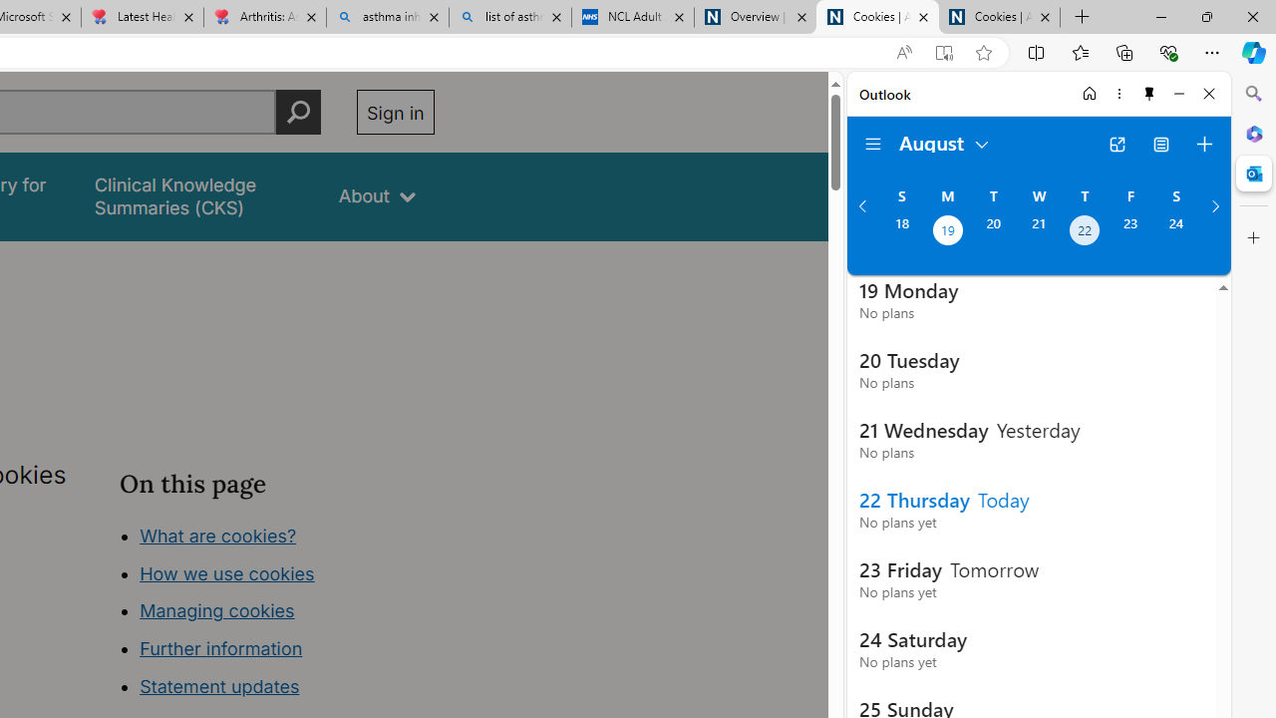 The image size is (1276, 718). Describe the element at coordinates (1254, 174) in the screenshot. I see `Close Outlook pane` at that location.